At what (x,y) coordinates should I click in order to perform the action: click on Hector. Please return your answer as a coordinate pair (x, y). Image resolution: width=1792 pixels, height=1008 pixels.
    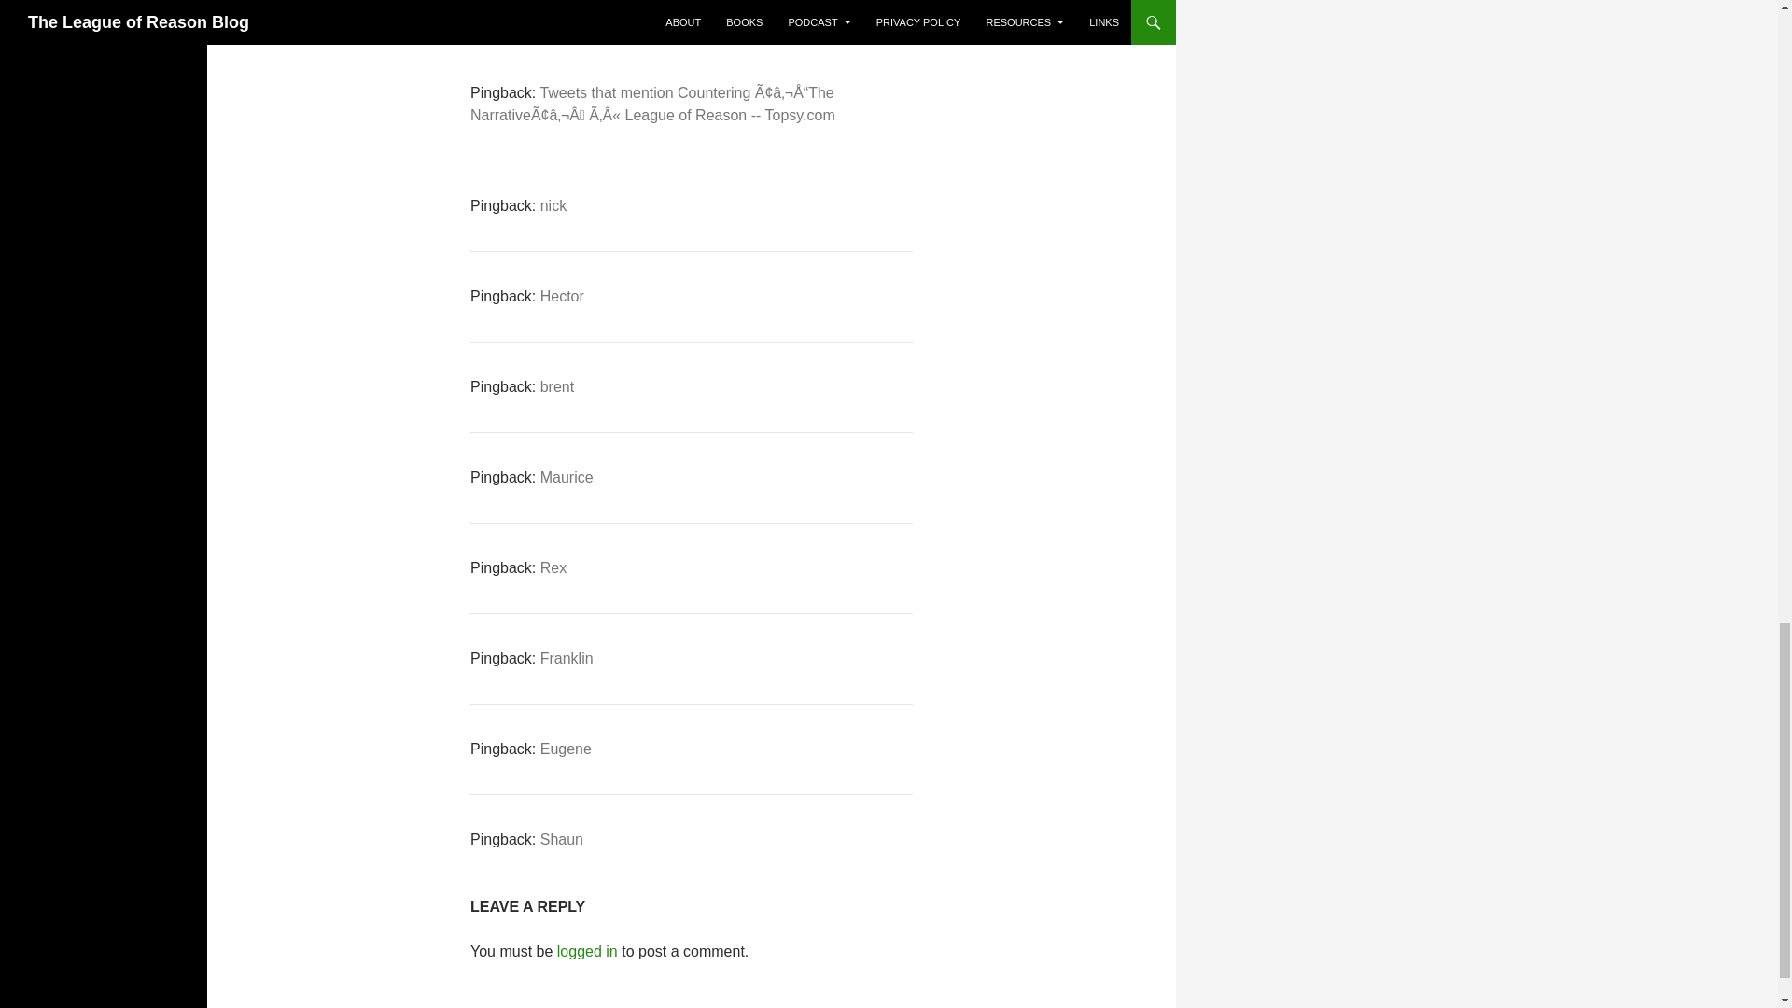
    Looking at the image, I should click on (562, 296).